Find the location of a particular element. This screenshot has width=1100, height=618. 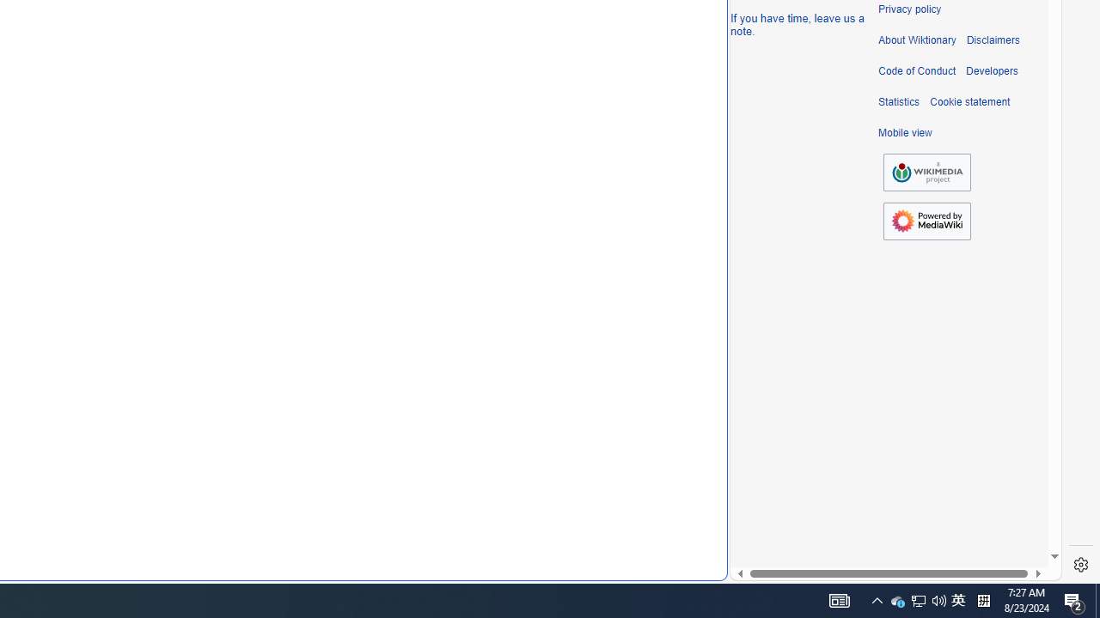

Mobile view is located at coordinates (905, 133).